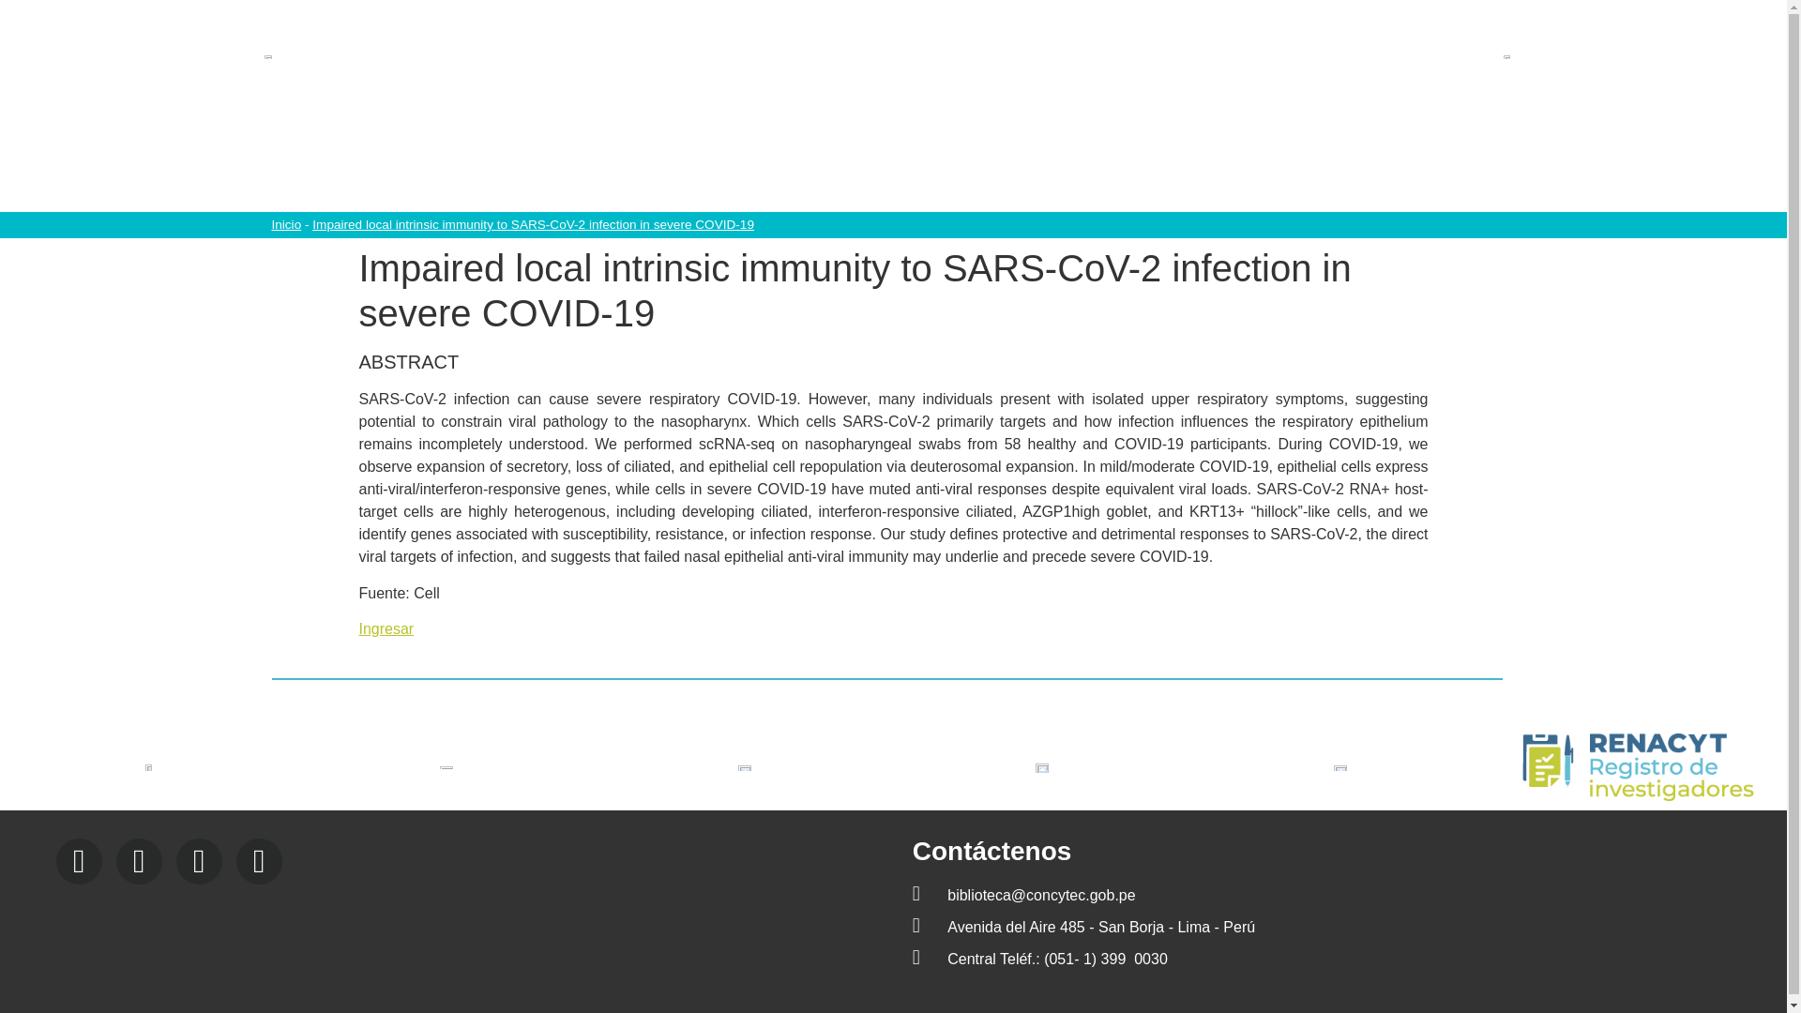  What do you see at coordinates (913, 161) in the screenshot?
I see `Capacitaciones` at bounding box center [913, 161].